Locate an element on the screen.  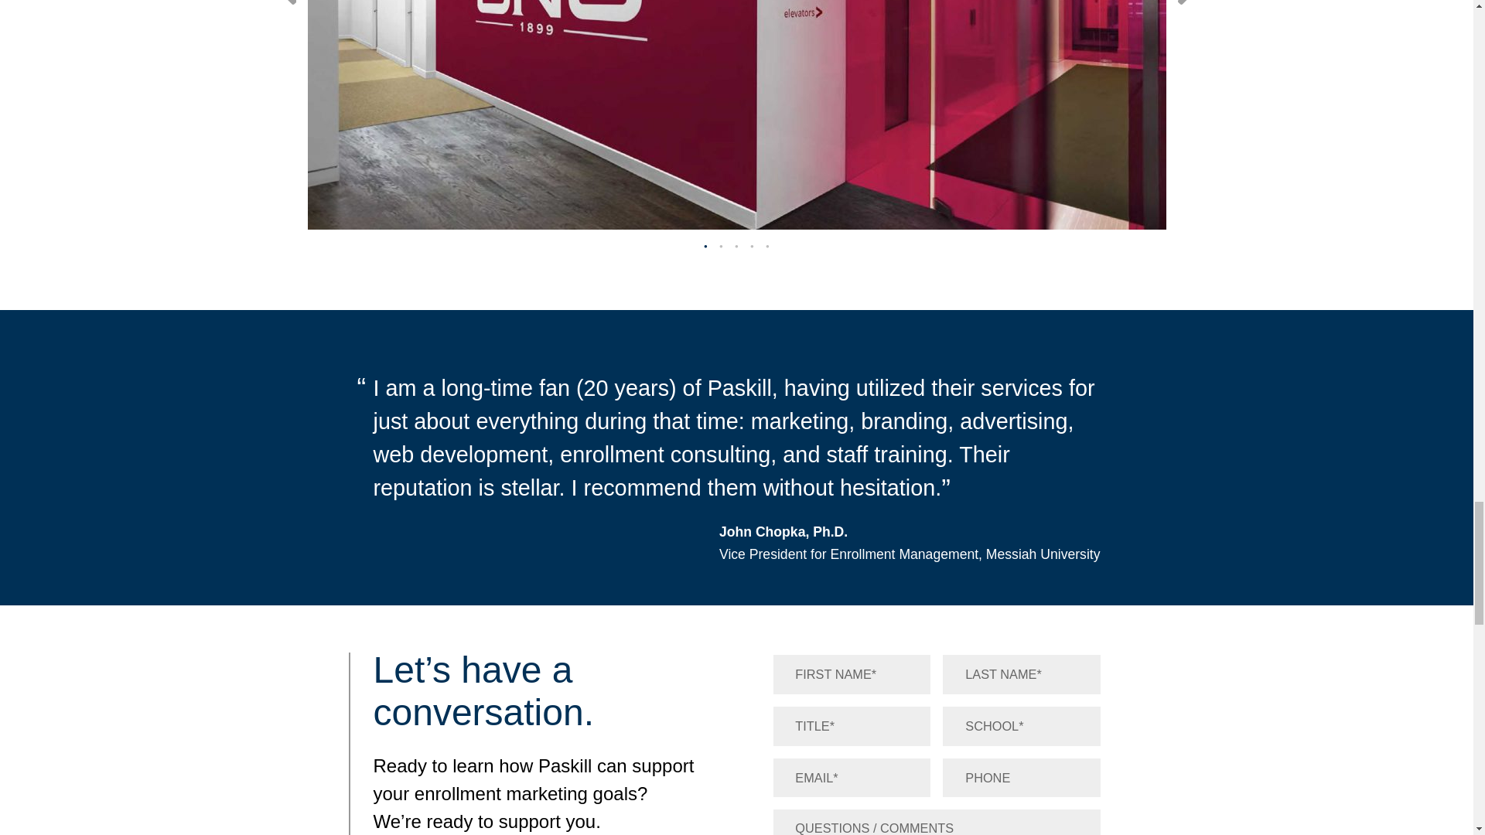
Previous is located at coordinates (286, 2).